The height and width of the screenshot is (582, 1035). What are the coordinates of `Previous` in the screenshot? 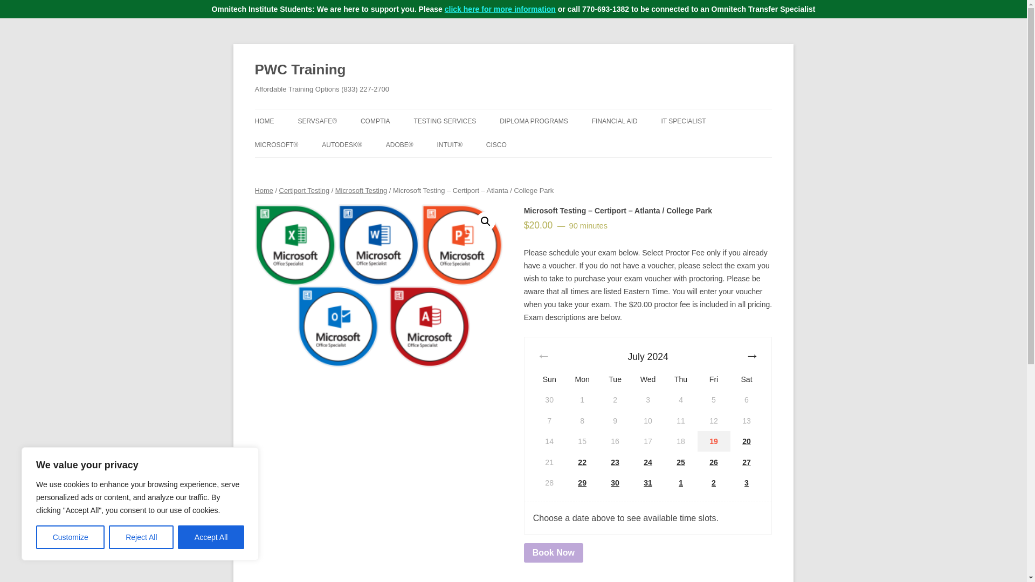 It's located at (543, 356).